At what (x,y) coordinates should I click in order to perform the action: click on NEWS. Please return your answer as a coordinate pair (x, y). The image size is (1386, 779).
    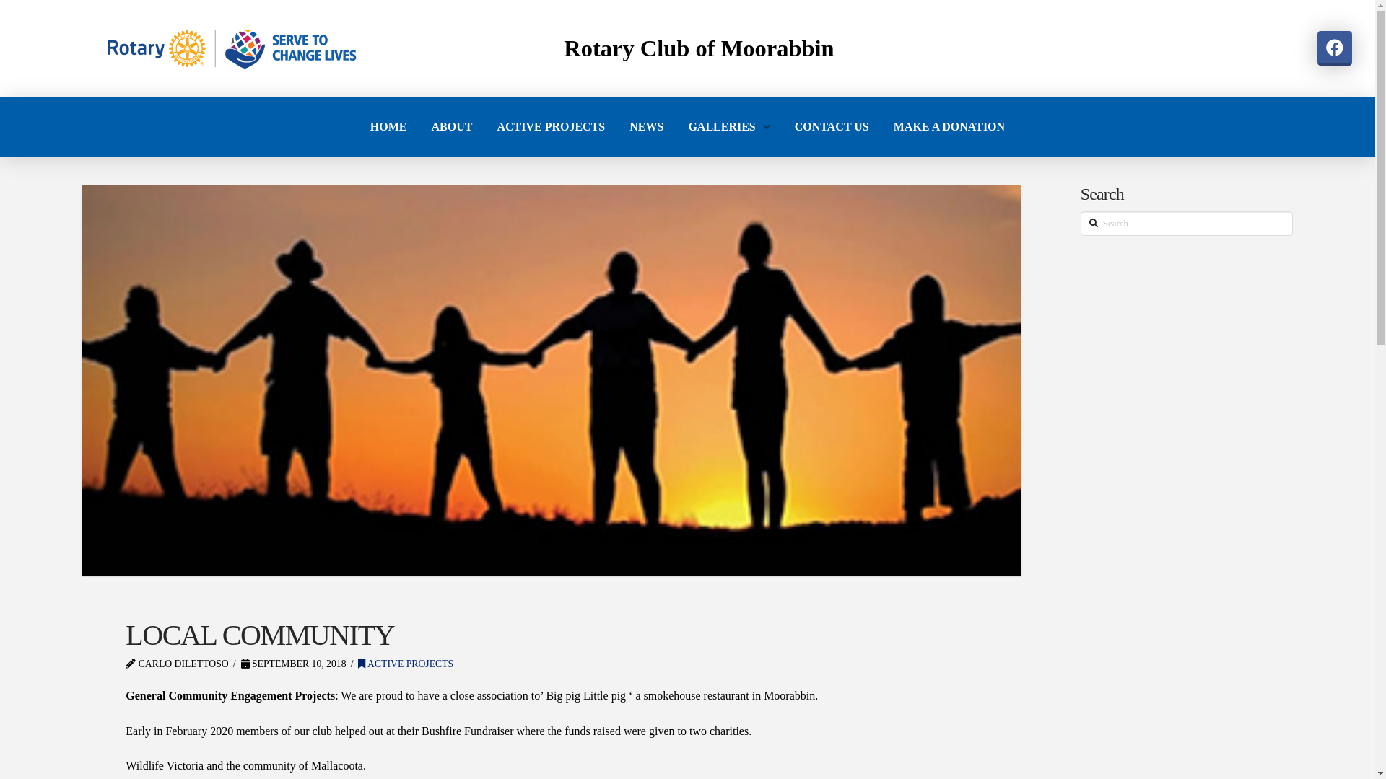
    Looking at the image, I should click on (647, 127).